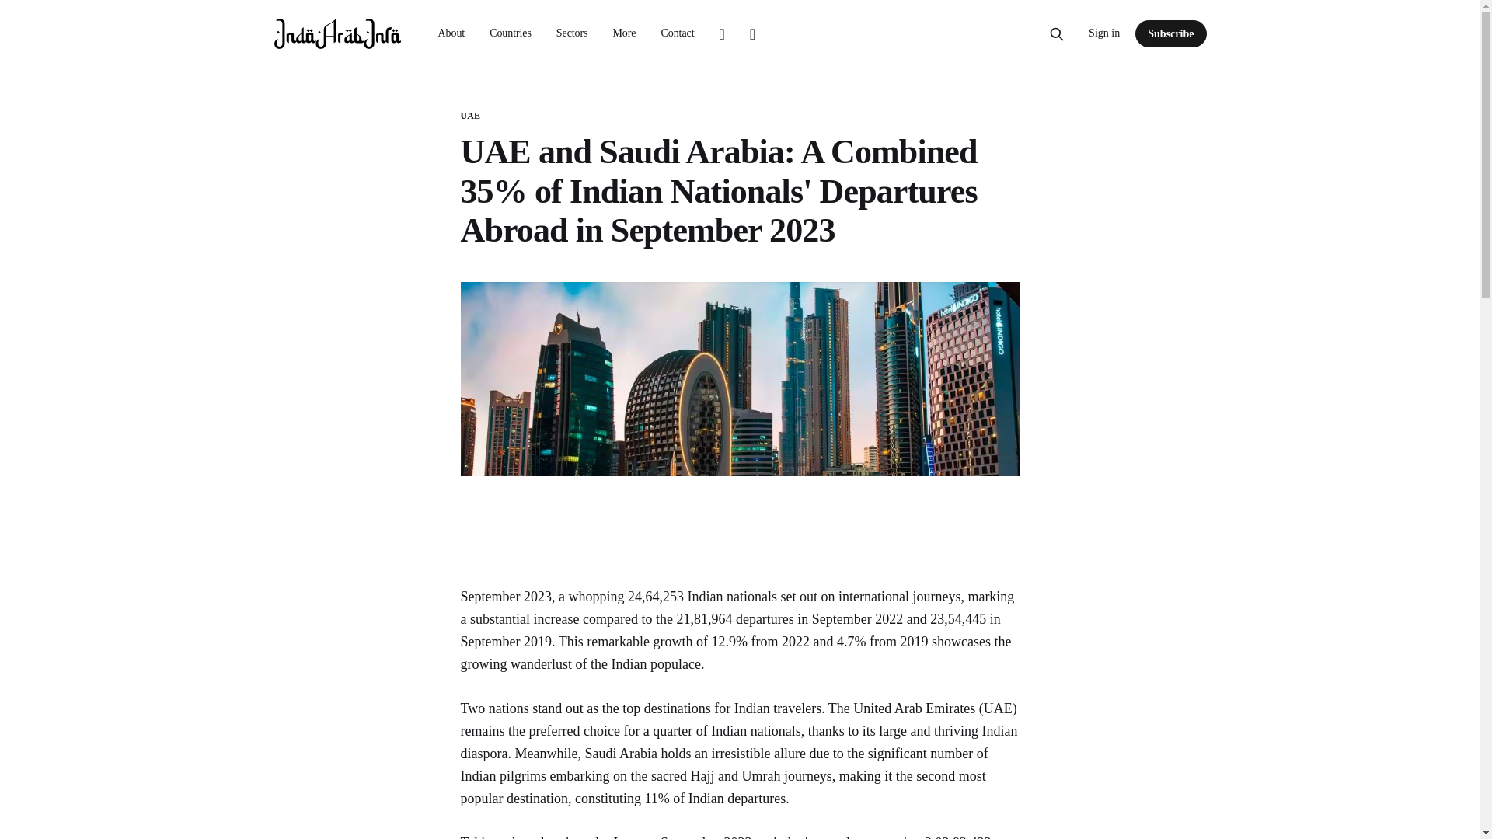 The image size is (1492, 839). What do you see at coordinates (623, 33) in the screenshot?
I see `More` at bounding box center [623, 33].